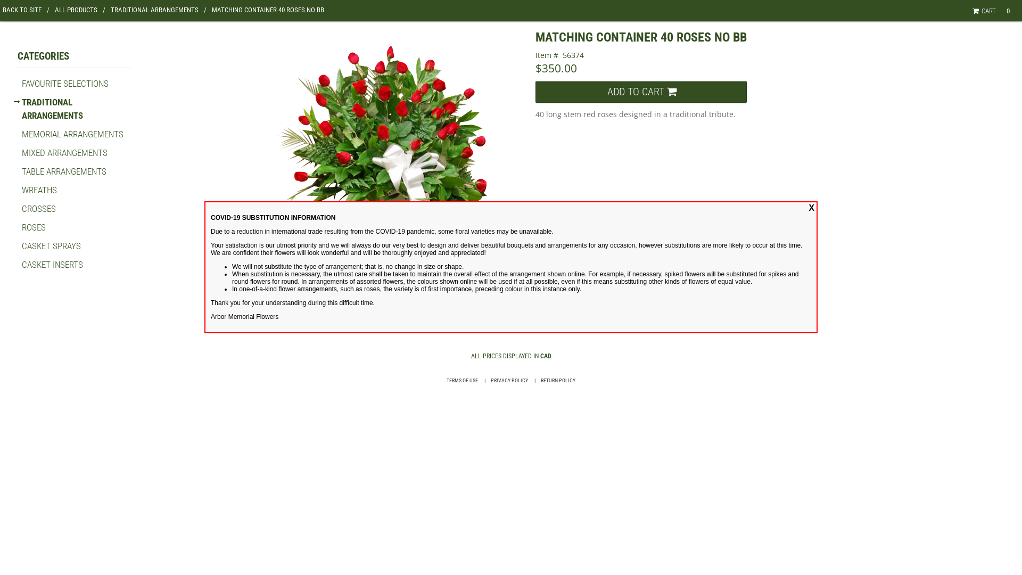  I want to click on Click to Enlarge, so click(392, 142).